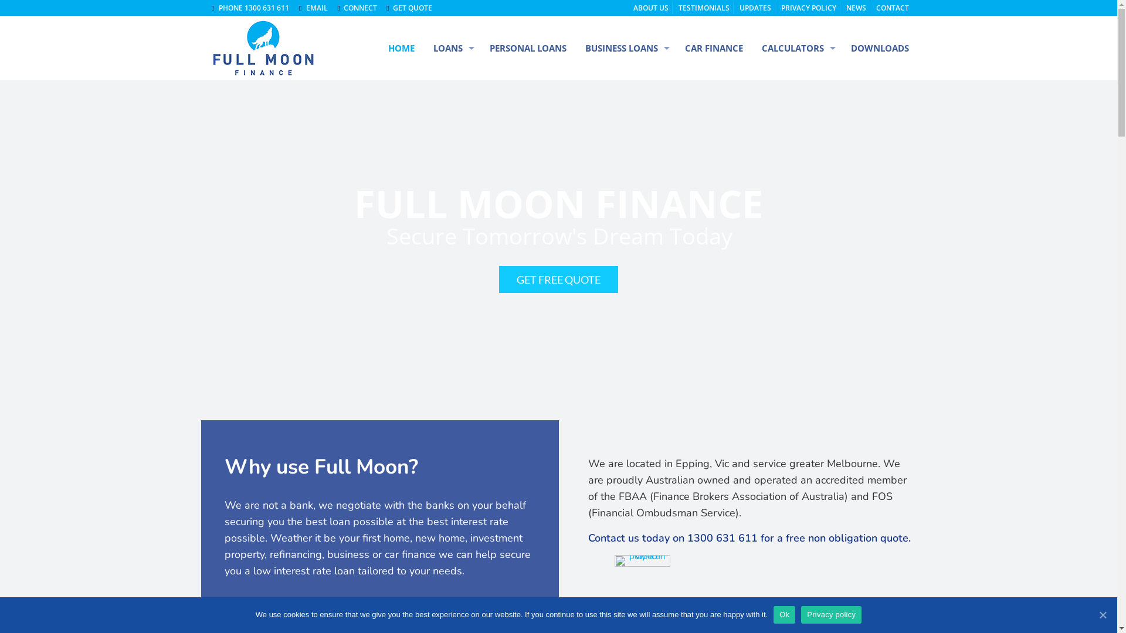  I want to click on ABOUT US, so click(651, 8).